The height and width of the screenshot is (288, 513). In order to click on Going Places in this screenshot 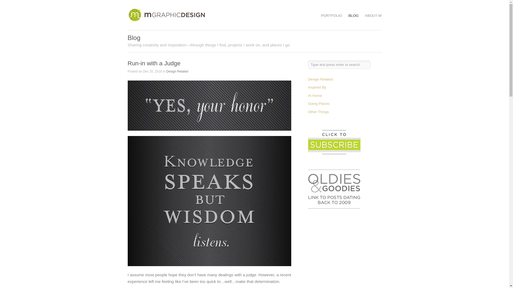, I will do `click(318, 103)`.